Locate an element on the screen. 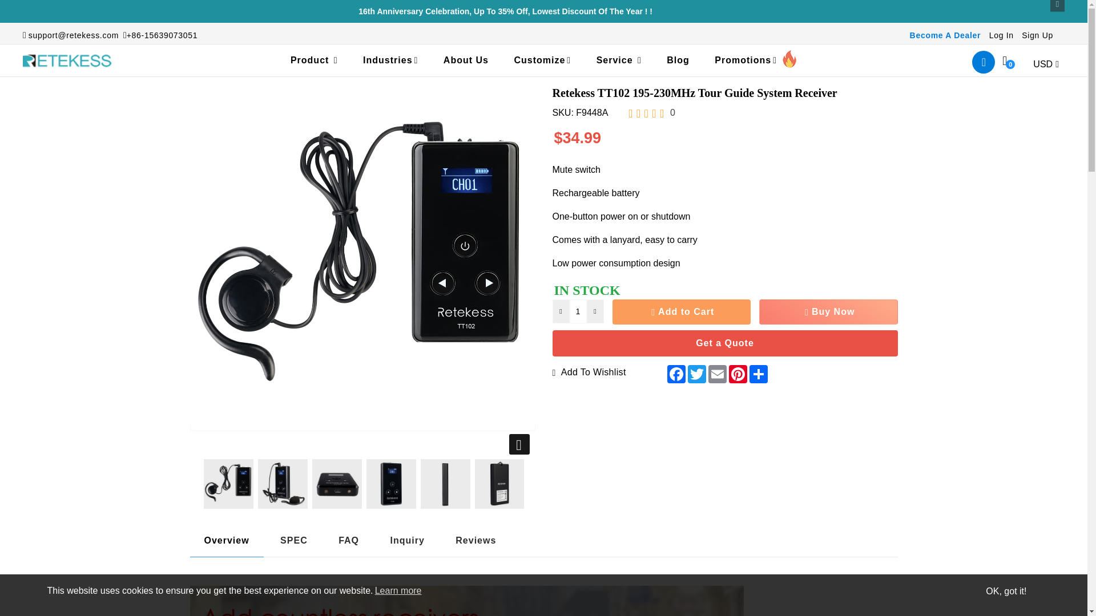 Image resolution: width=1096 pixels, height=616 pixels. Log In is located at coordinates (1001, 35).